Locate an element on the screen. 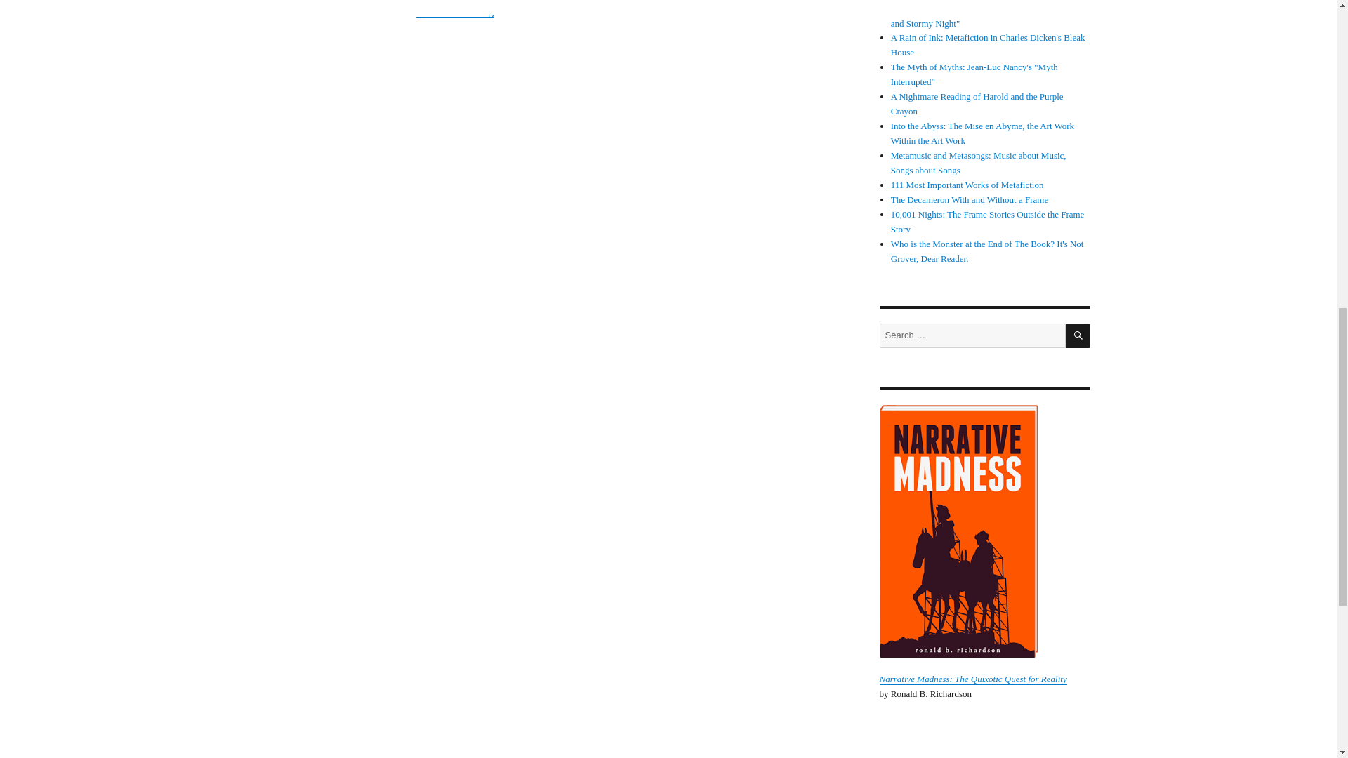 The image size is (1348, 758). A Nightmare Reading of Harold and the Purple Crayon is located at coordinates (977, 104).